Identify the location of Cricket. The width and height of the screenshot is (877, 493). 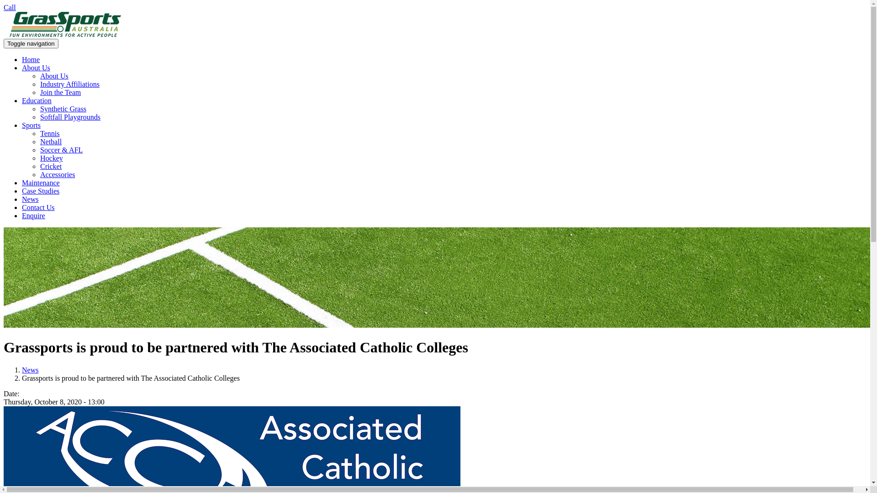
(51, 166).